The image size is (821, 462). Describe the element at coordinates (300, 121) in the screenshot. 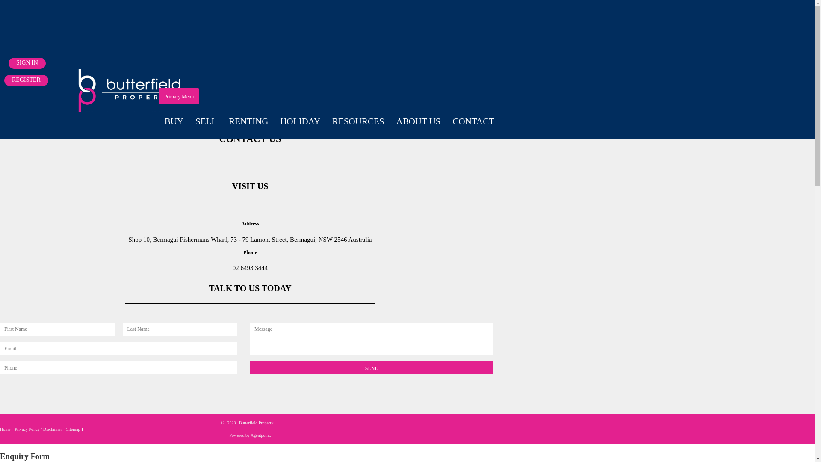

I see `HOLIDAY` at that location.